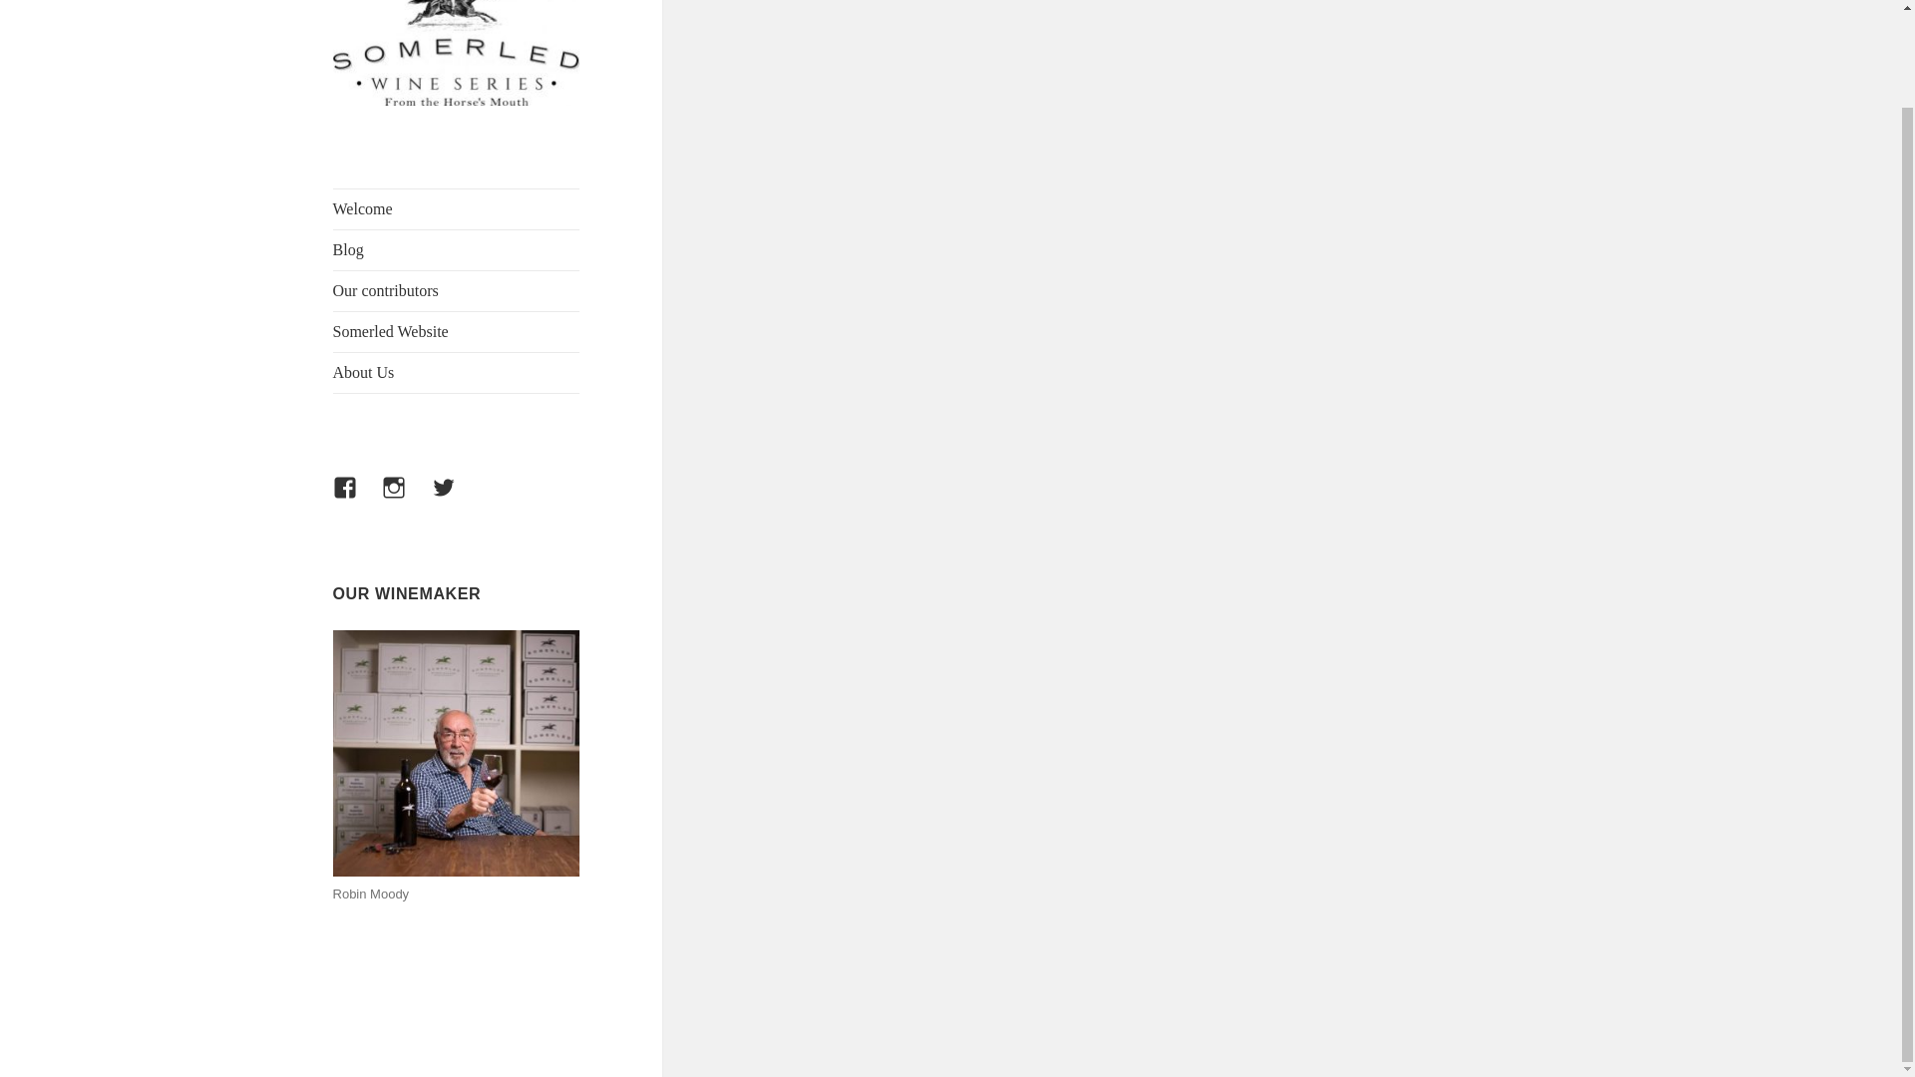 The width and height of the screenshot is (1915, 1077). I want to click on Blog, so click(457, 250).